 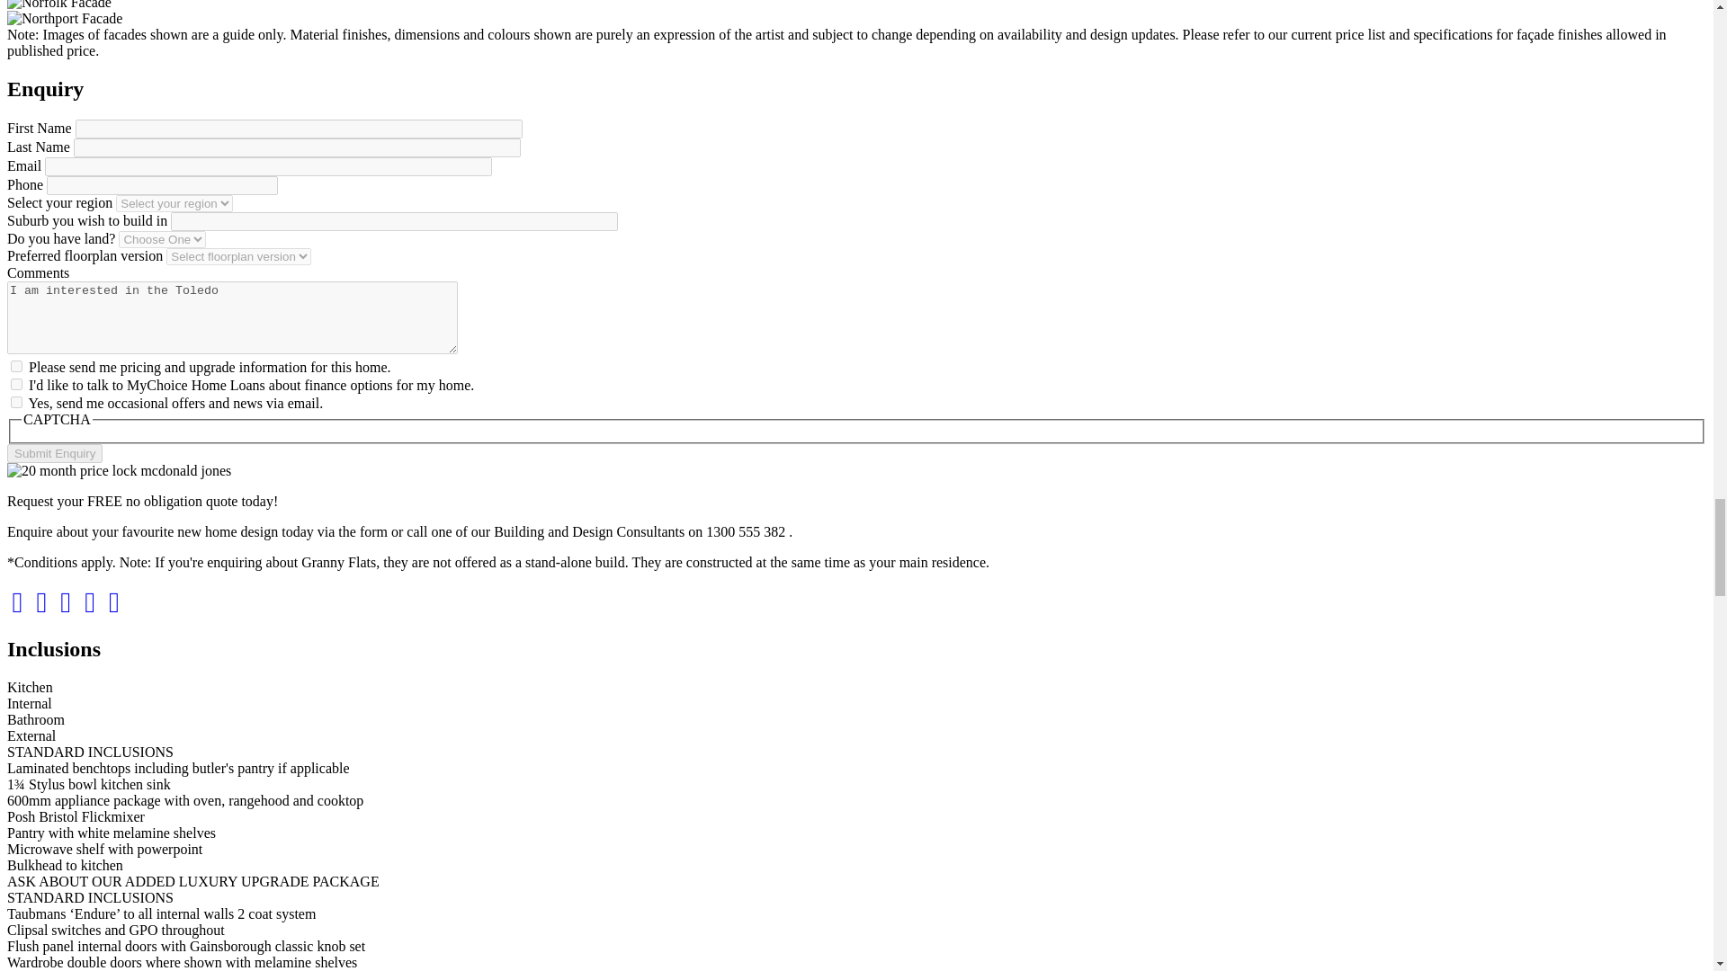 What do you see at coordinates (16, 365) in the screenshot?
I see `1` at bounding box center [16, 365].